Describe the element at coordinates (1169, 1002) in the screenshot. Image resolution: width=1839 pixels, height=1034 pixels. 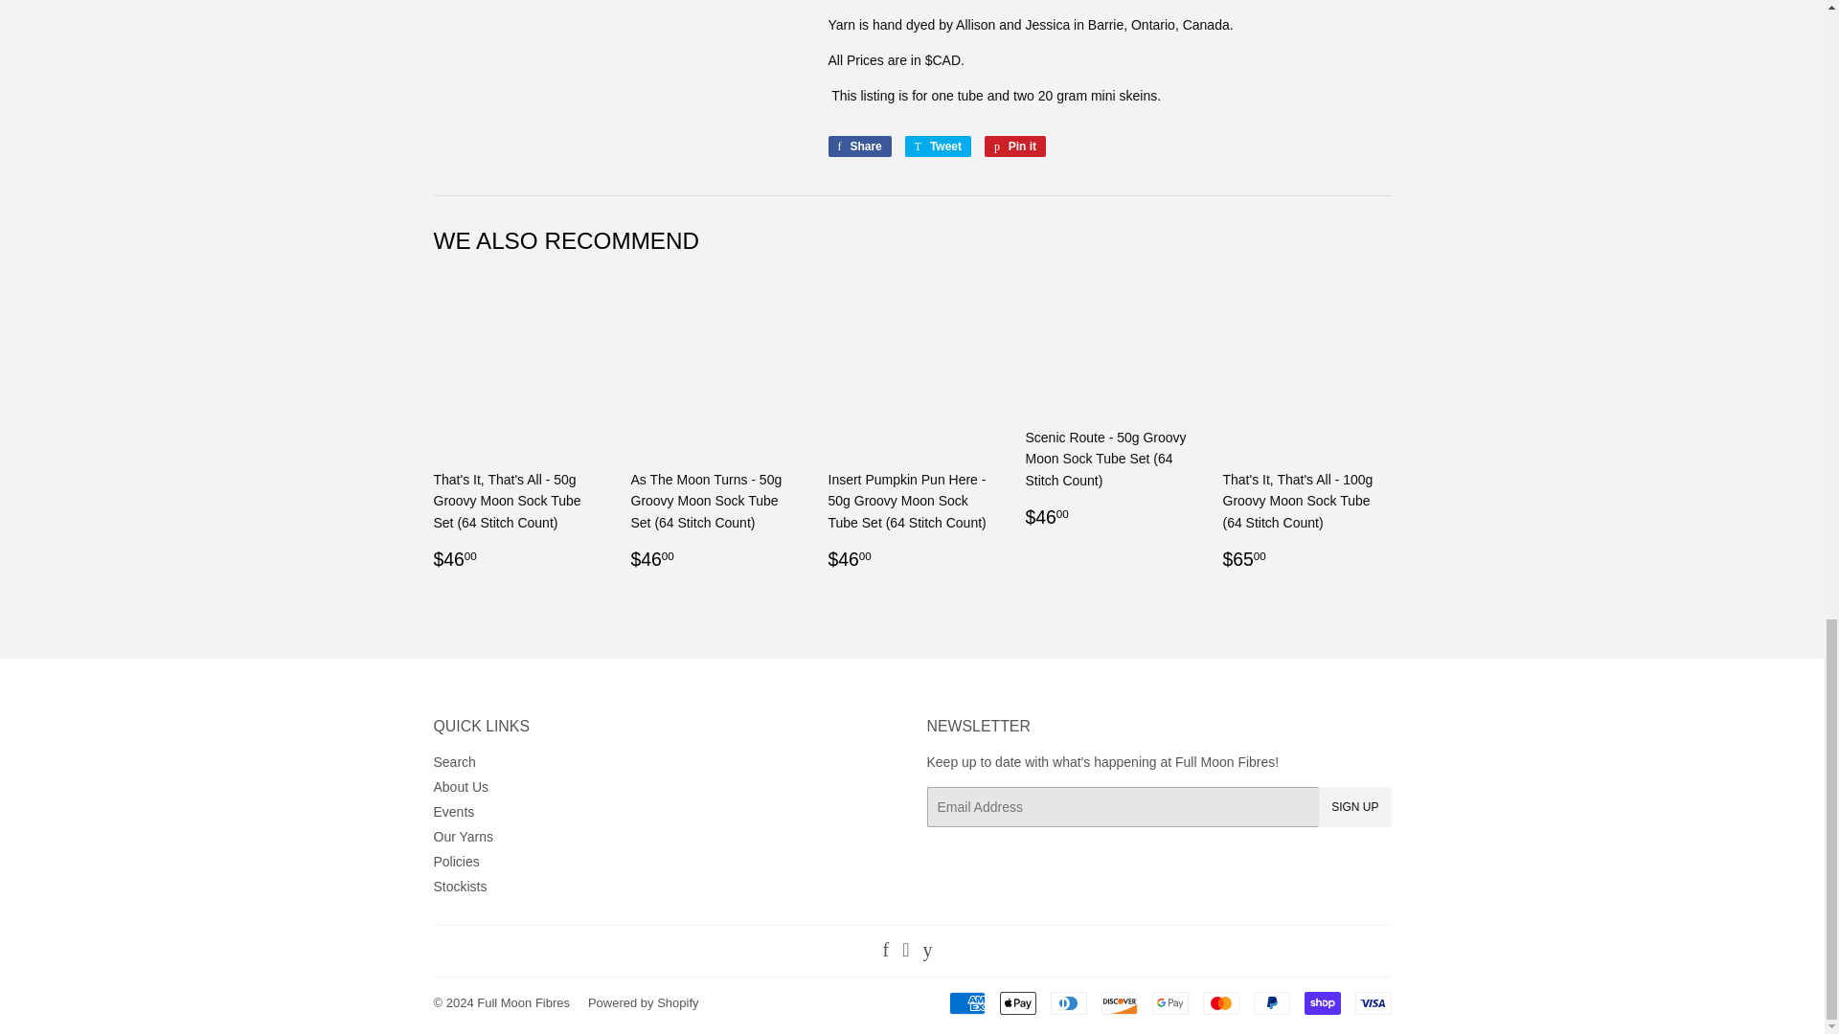
I see `Google Pay` at that location.